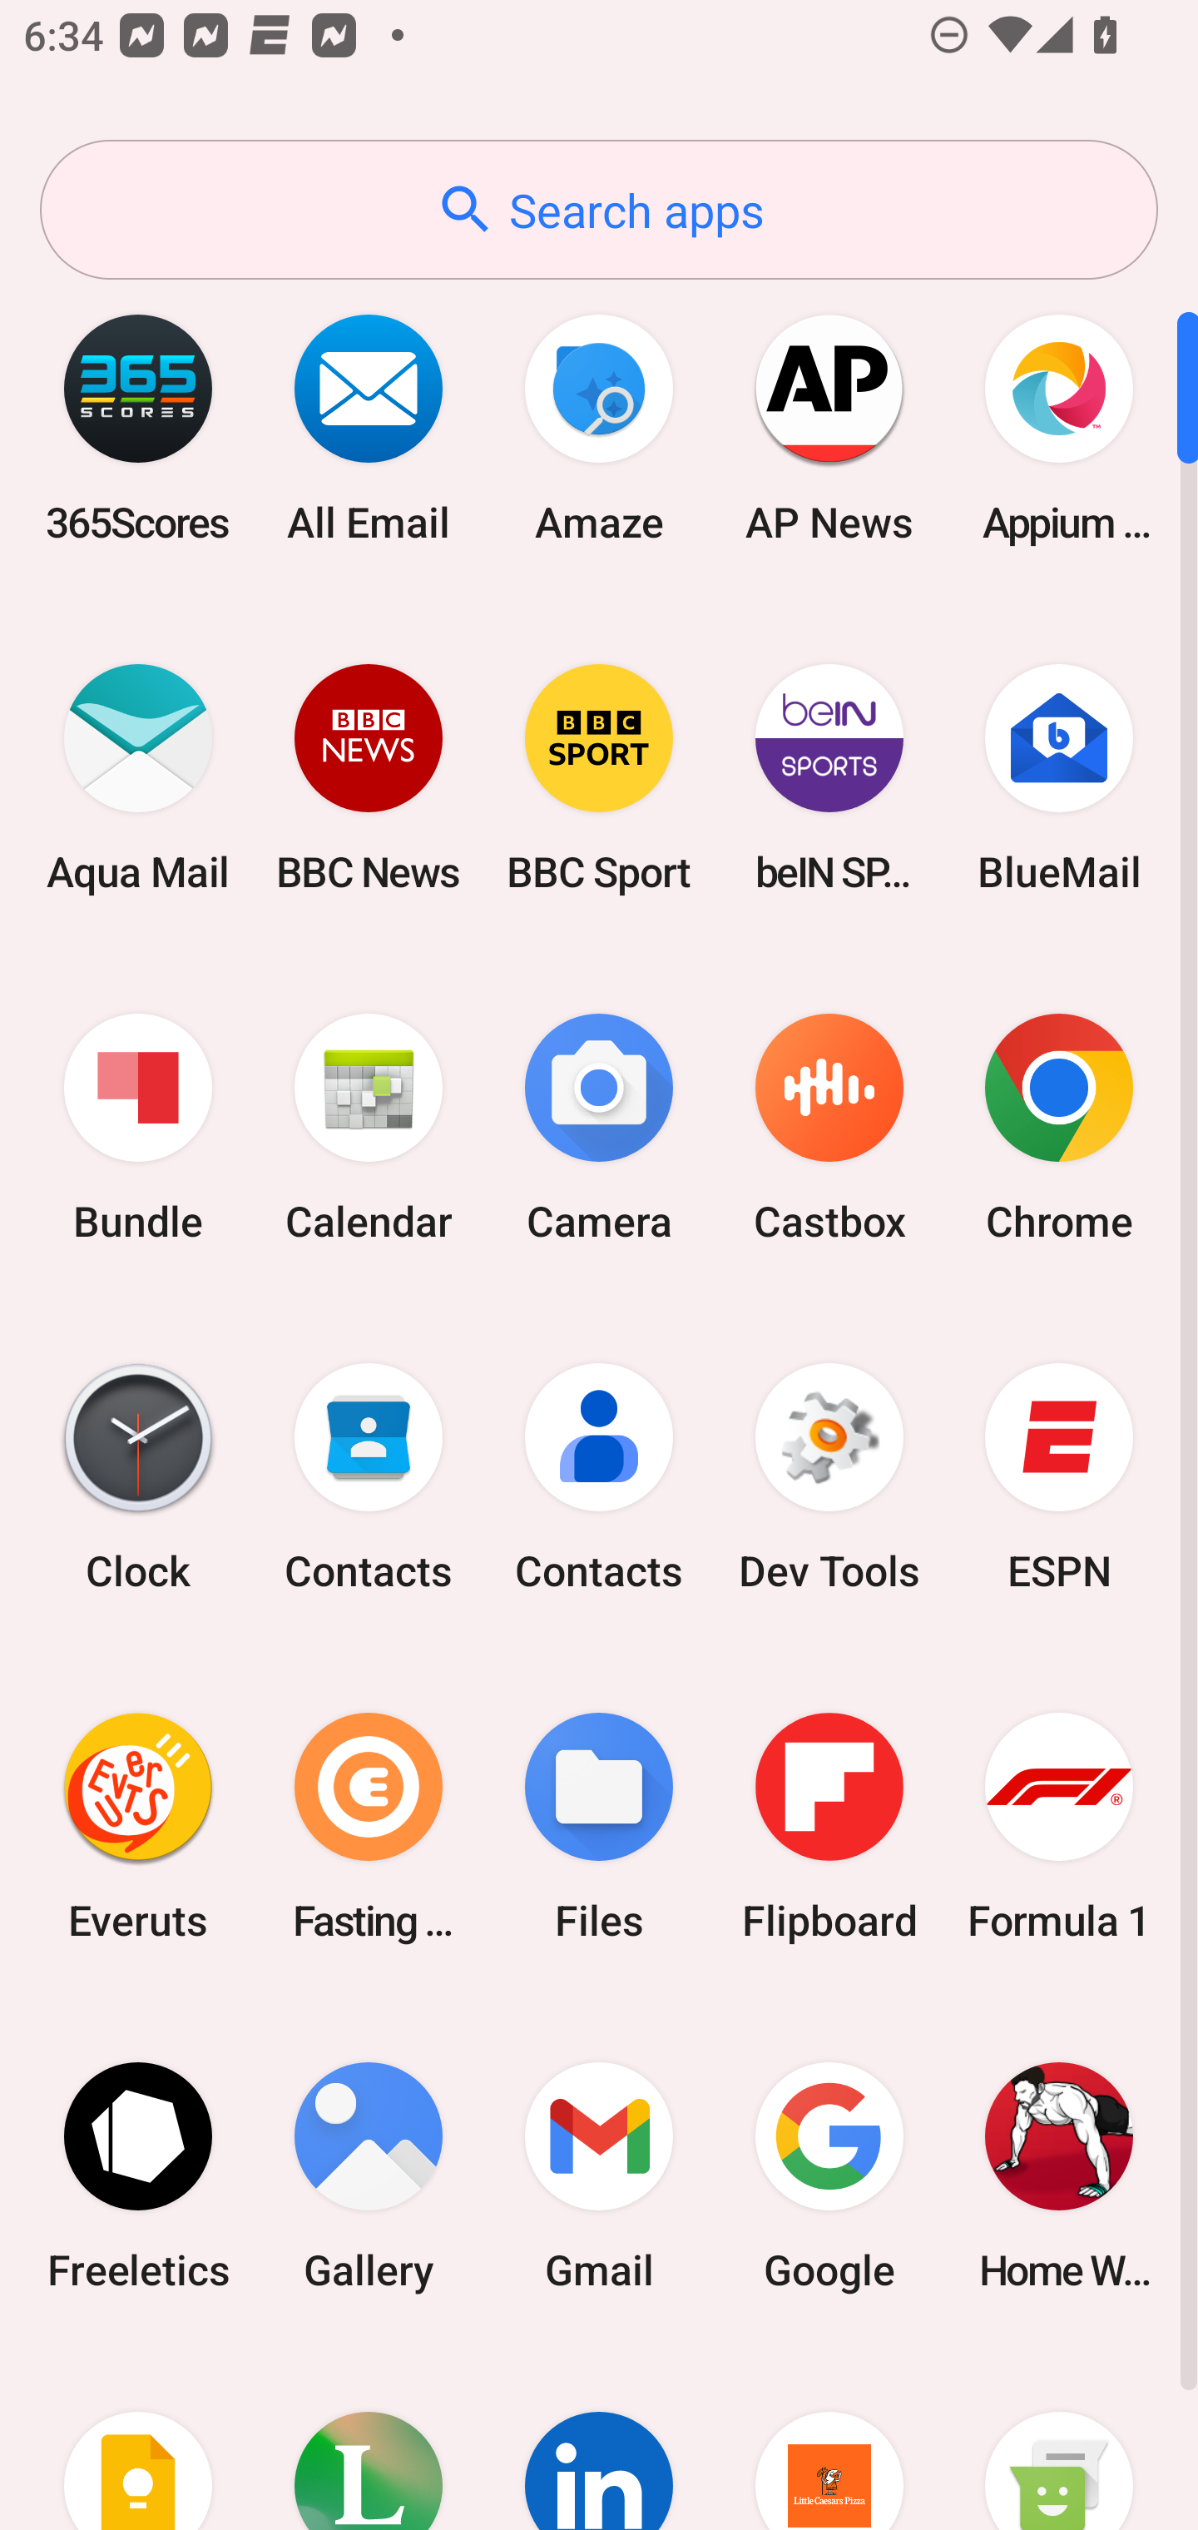  I want to click on BlueMail, so click(1059, 777).